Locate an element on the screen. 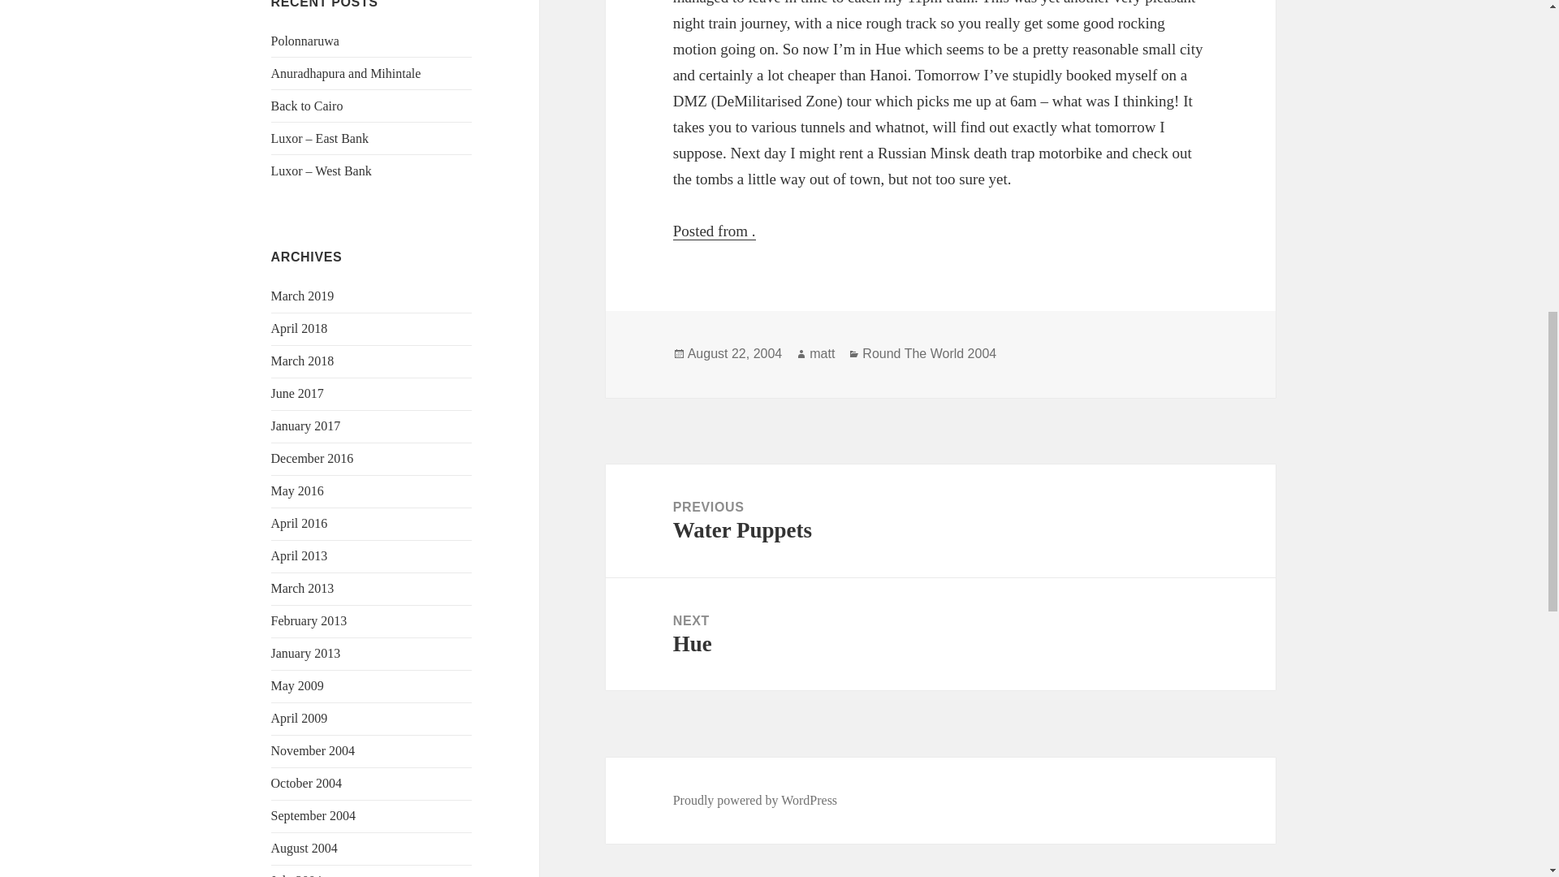  Back to Cairo is located at coordinates (307, 106).